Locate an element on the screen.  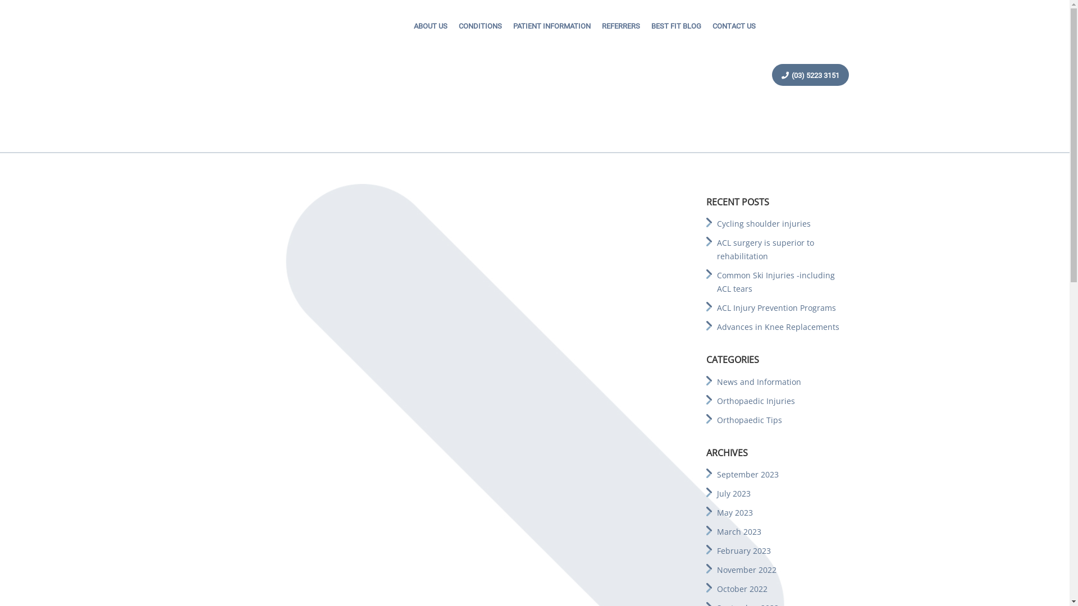
Orthopaedic Tips is located at coordinates (750, 420).